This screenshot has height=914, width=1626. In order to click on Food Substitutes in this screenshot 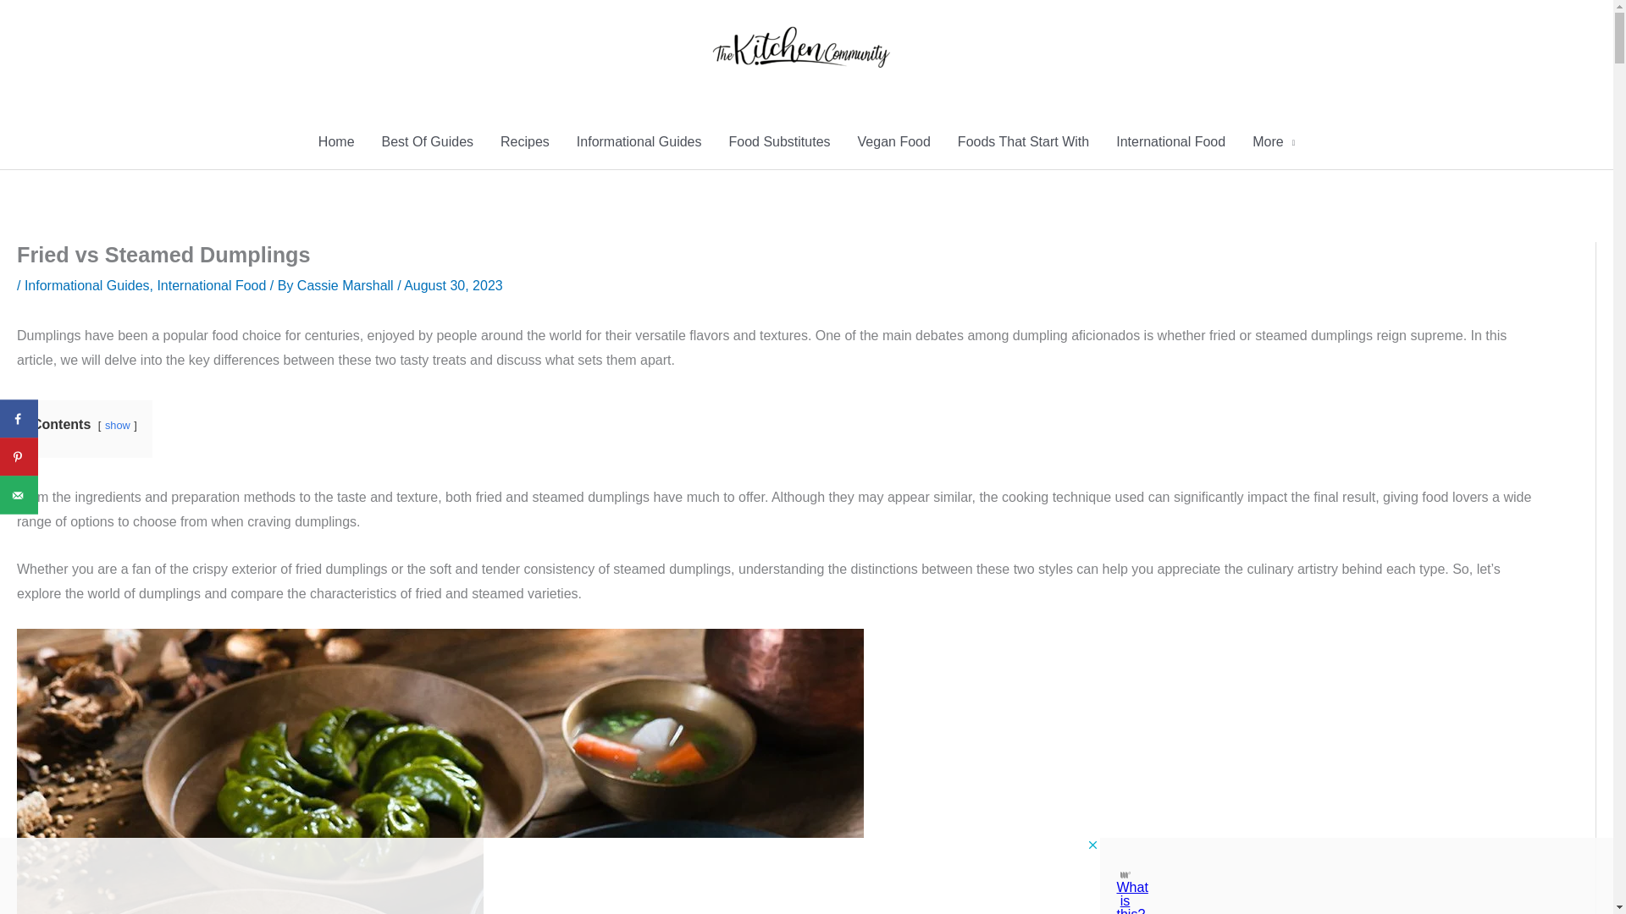, I will do `click(779, 142)`.